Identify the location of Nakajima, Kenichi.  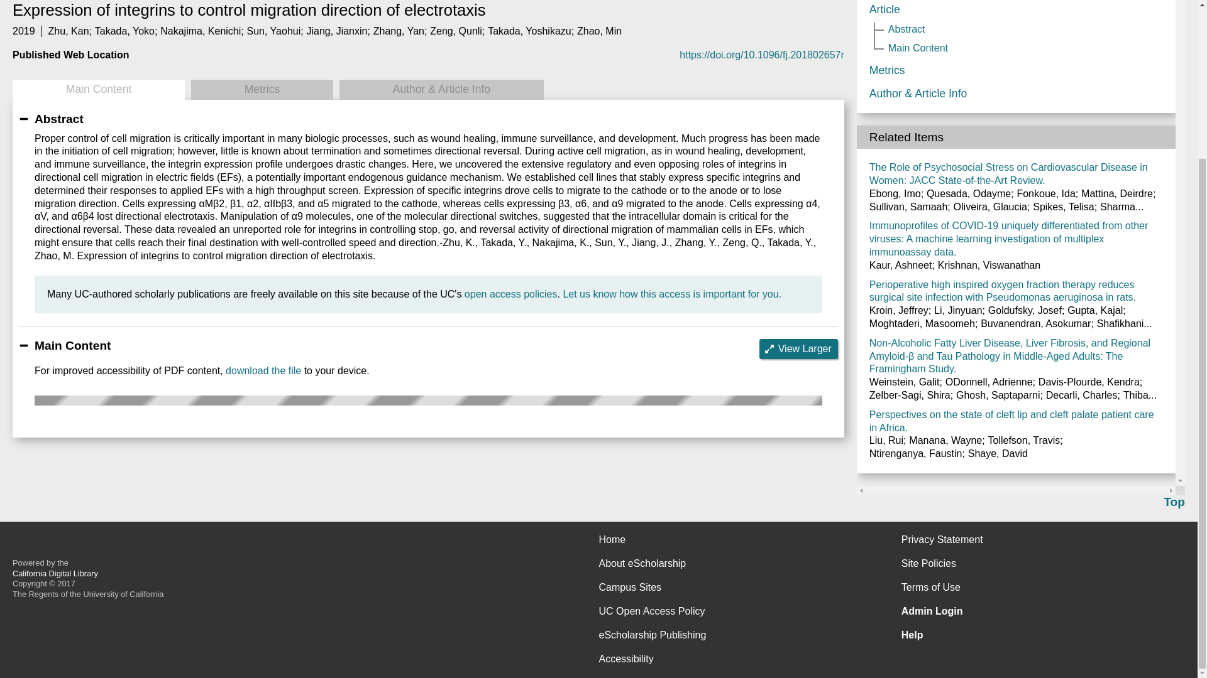
(200, 31).